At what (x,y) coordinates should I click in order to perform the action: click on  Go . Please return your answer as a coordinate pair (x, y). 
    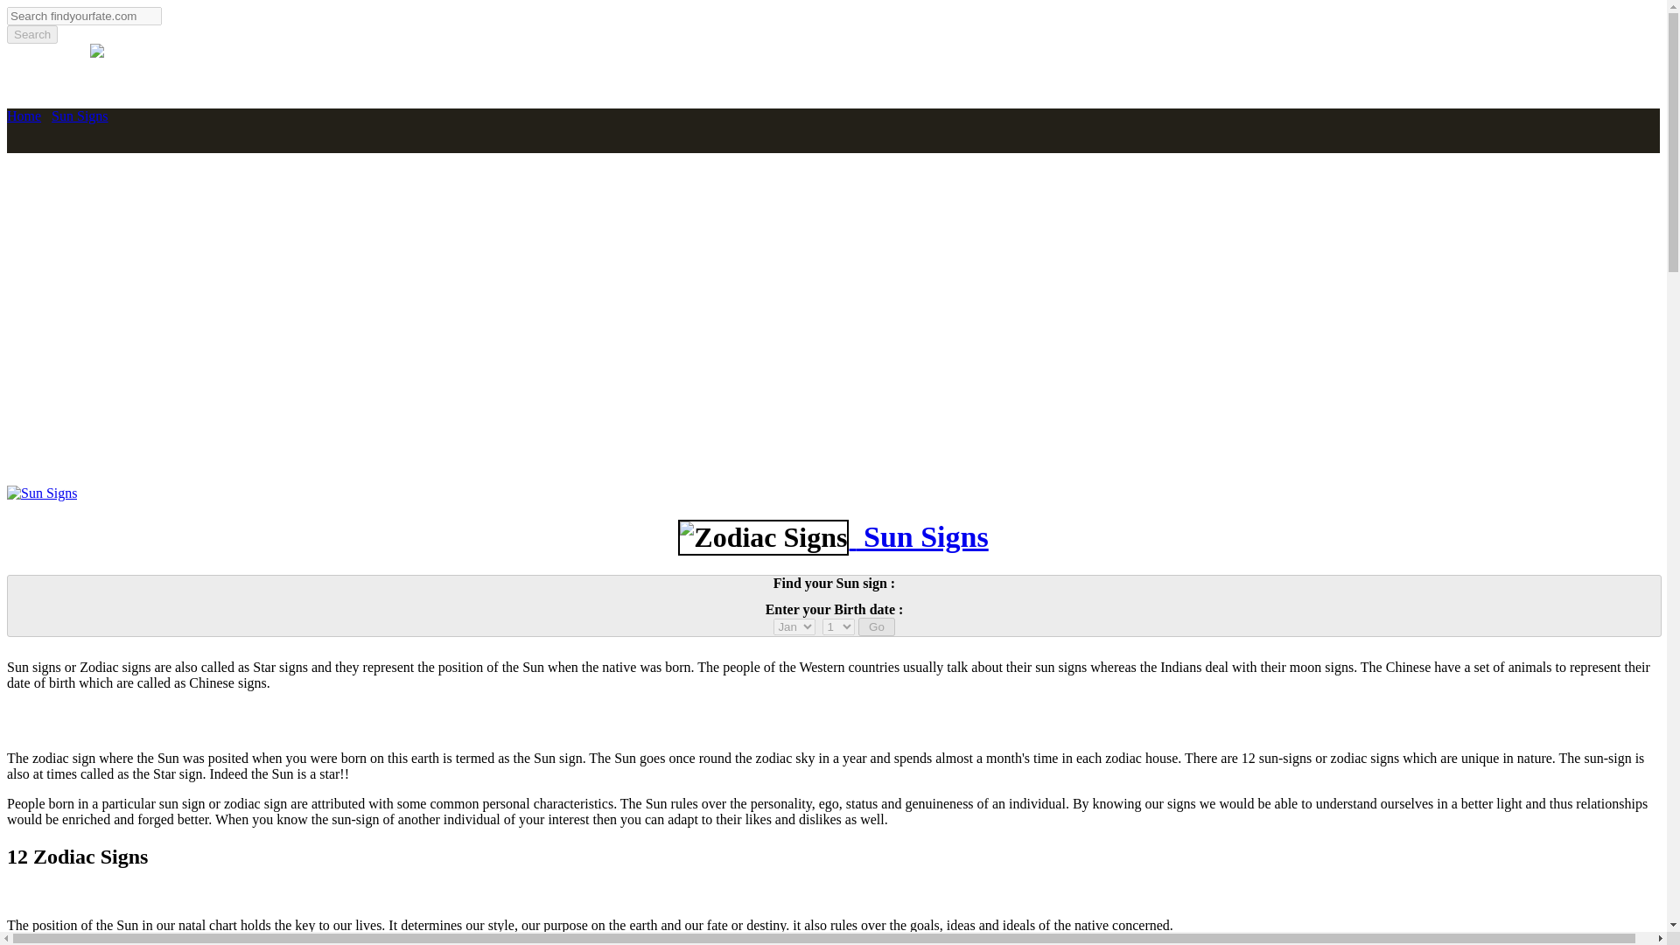
    Looking at the image, I should click on (876, 626).